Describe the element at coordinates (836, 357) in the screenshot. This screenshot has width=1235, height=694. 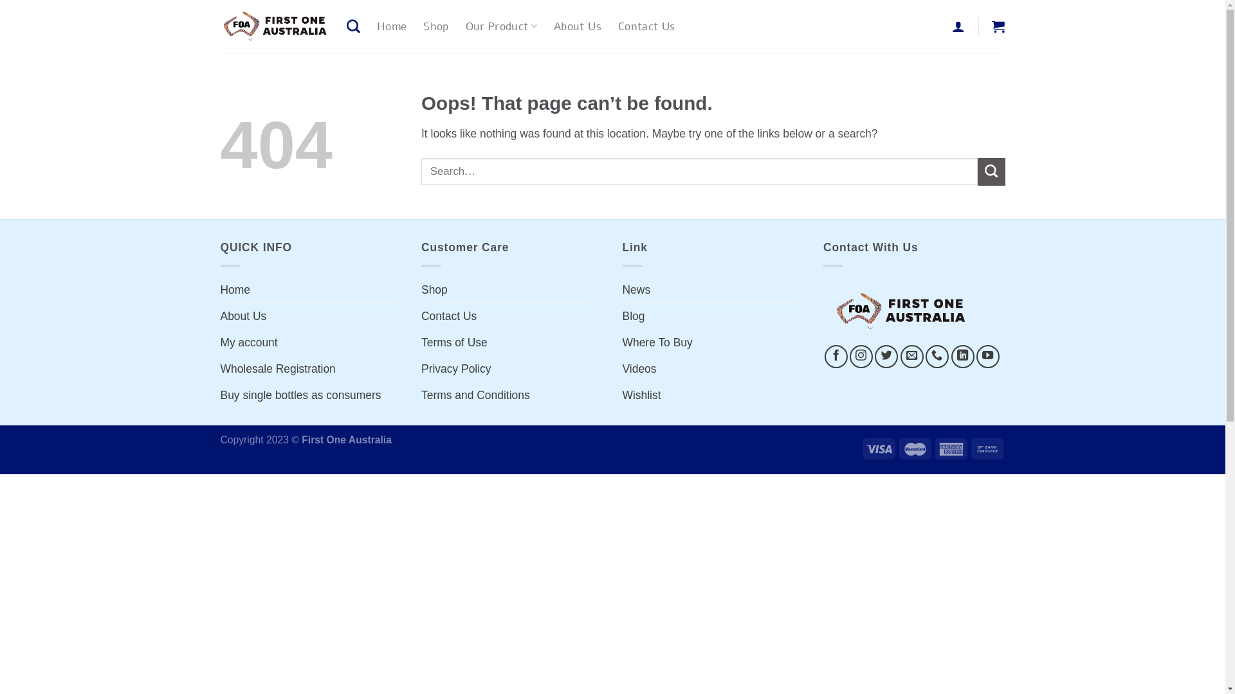
I see `Follow on Facebook` at that location.